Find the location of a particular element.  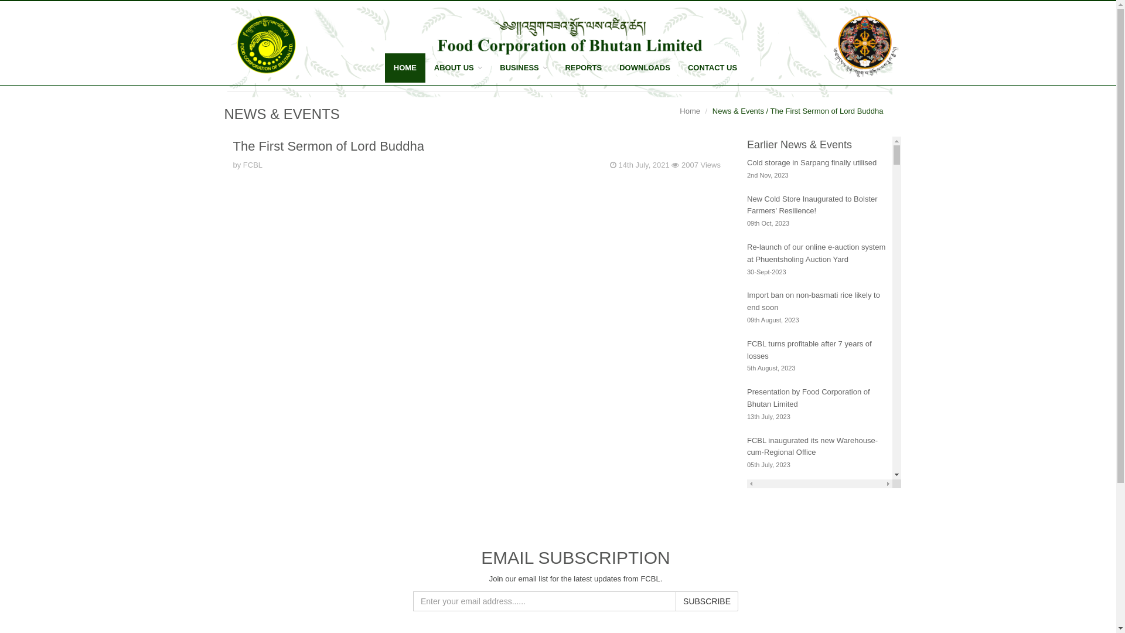

09th Oct, 2023 is located at coordinates (768, 223).